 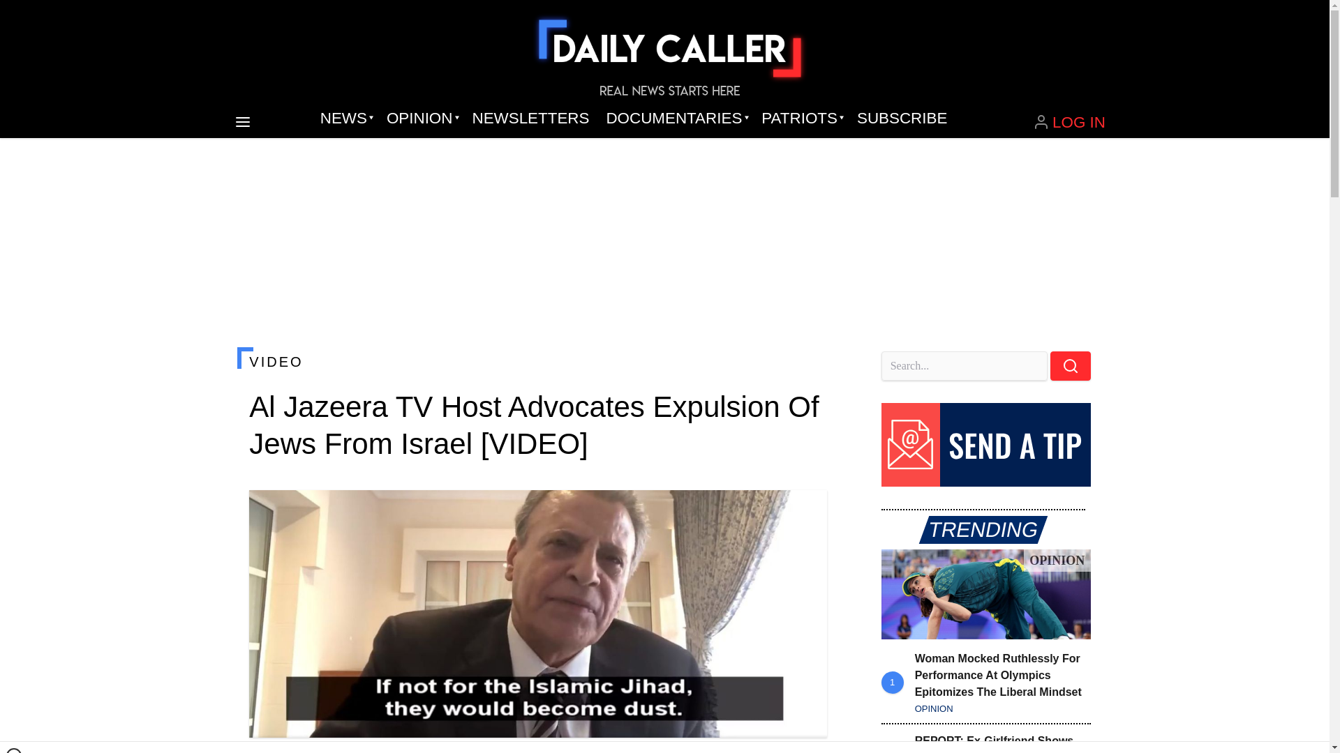 What do you see at coordinates (530, 119) in the screenshot?
I see `NEWSLETTERS` at bounding box center [530, 119].